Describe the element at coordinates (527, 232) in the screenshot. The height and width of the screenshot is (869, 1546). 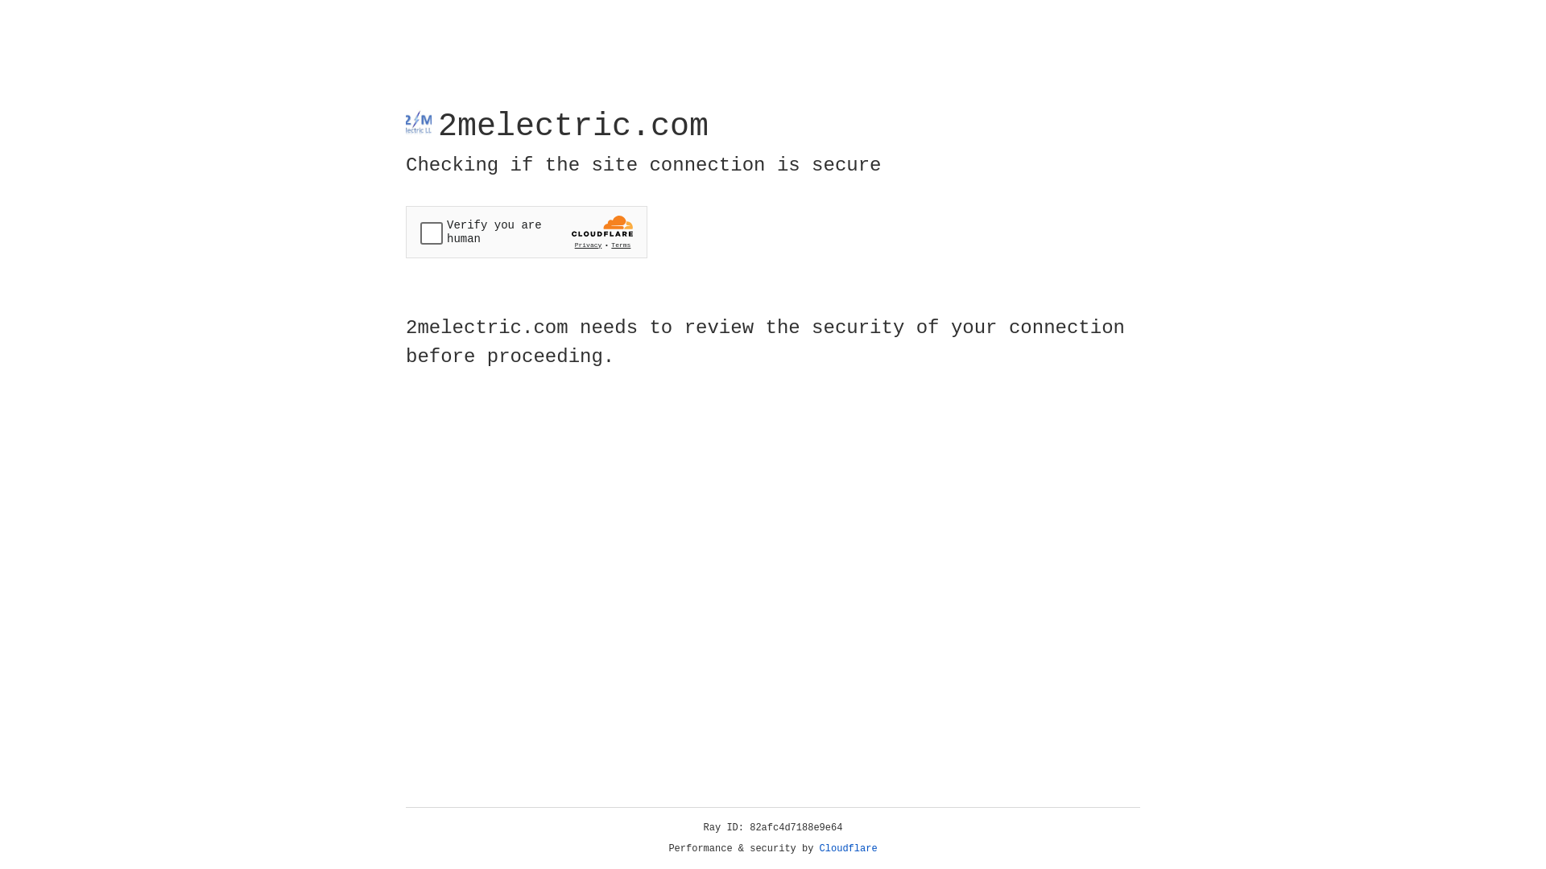
I see `Widget containing a Cloudflare security challenge` at that location.